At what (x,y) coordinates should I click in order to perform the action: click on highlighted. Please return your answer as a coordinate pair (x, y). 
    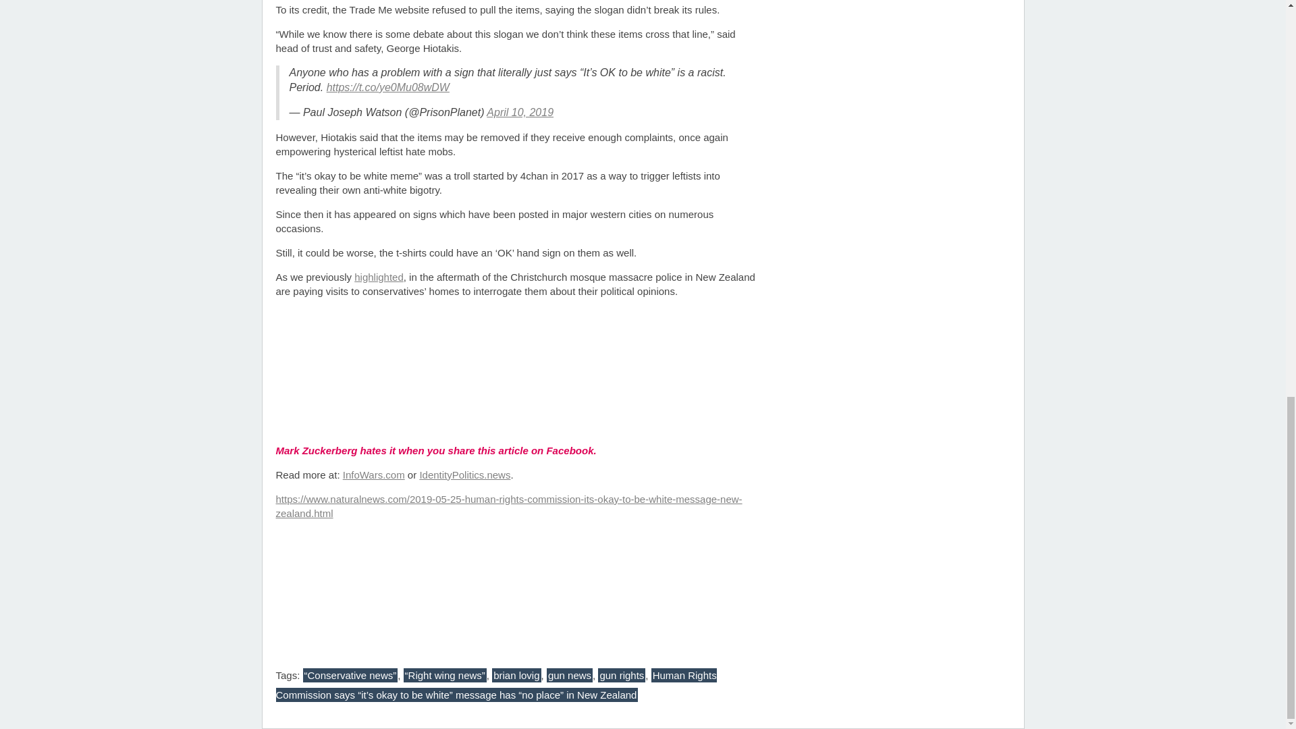
    Looking at the image, I should click on (378, 277).